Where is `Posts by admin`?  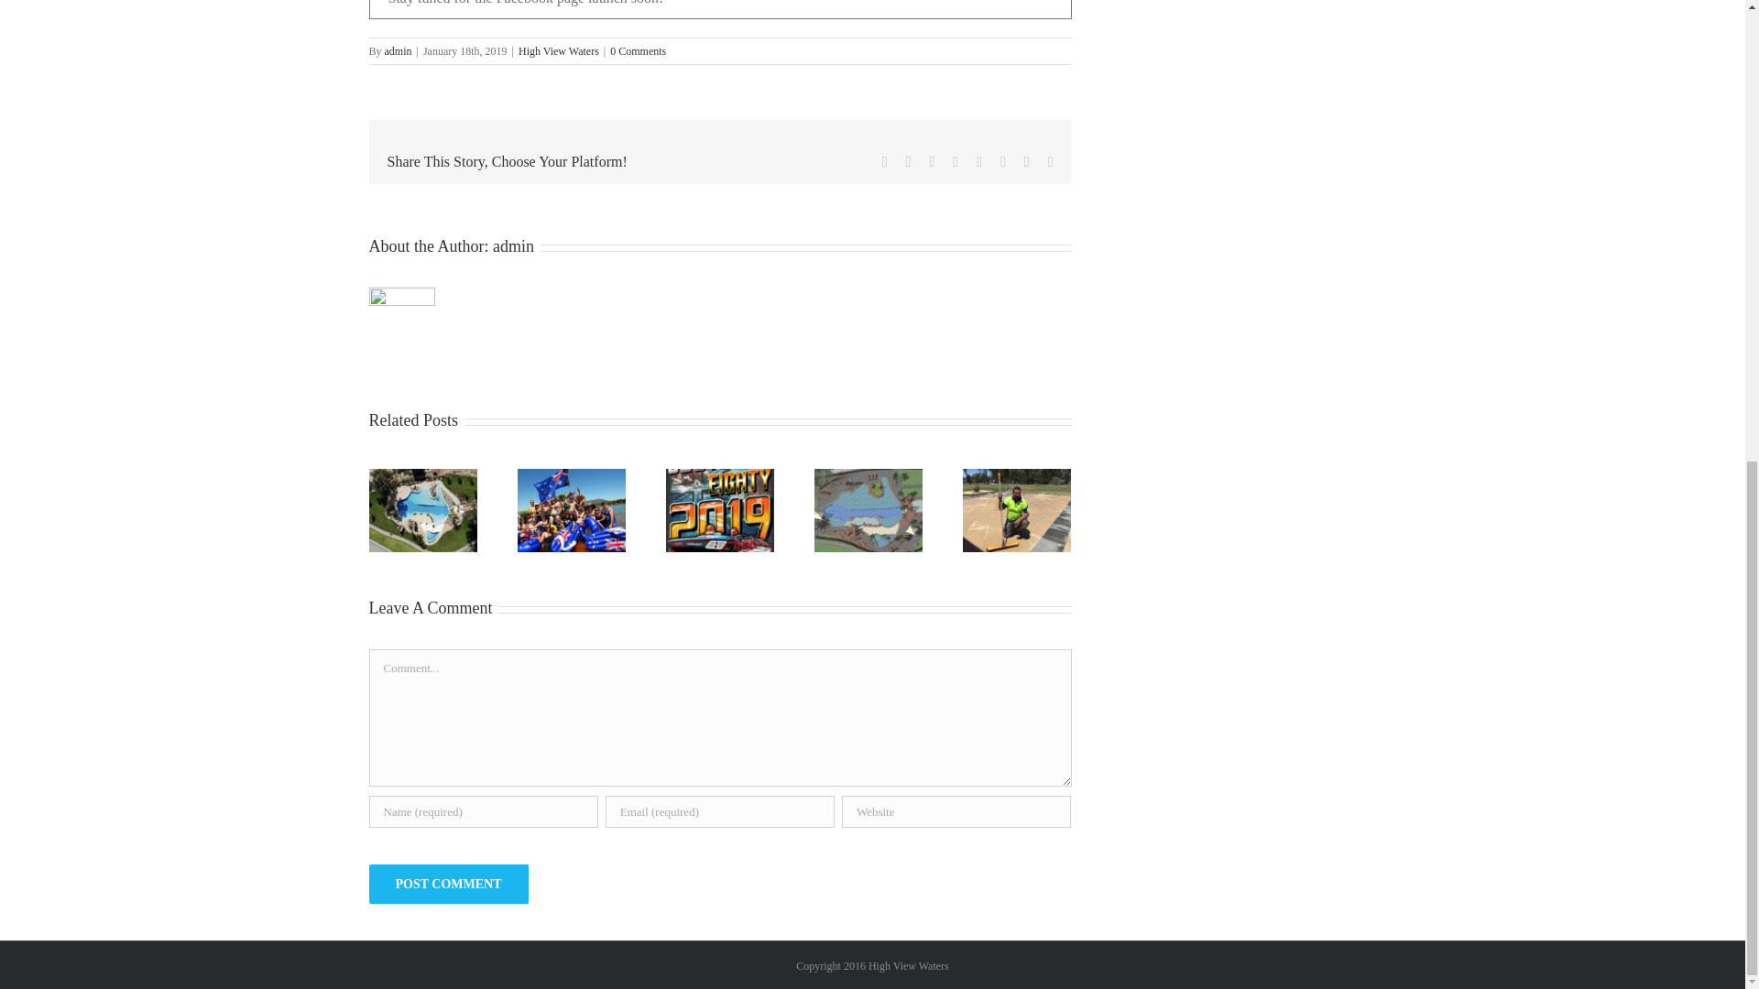
Posts by admin is located at coordinates (398, 50).